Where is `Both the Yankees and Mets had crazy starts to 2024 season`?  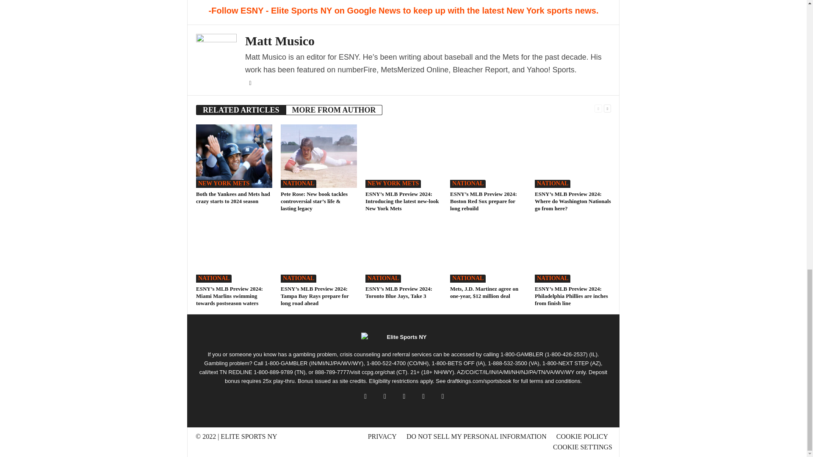 Both the Yankees and Mets had crazy starts to 2024 season is located at coordinates (233, 197).